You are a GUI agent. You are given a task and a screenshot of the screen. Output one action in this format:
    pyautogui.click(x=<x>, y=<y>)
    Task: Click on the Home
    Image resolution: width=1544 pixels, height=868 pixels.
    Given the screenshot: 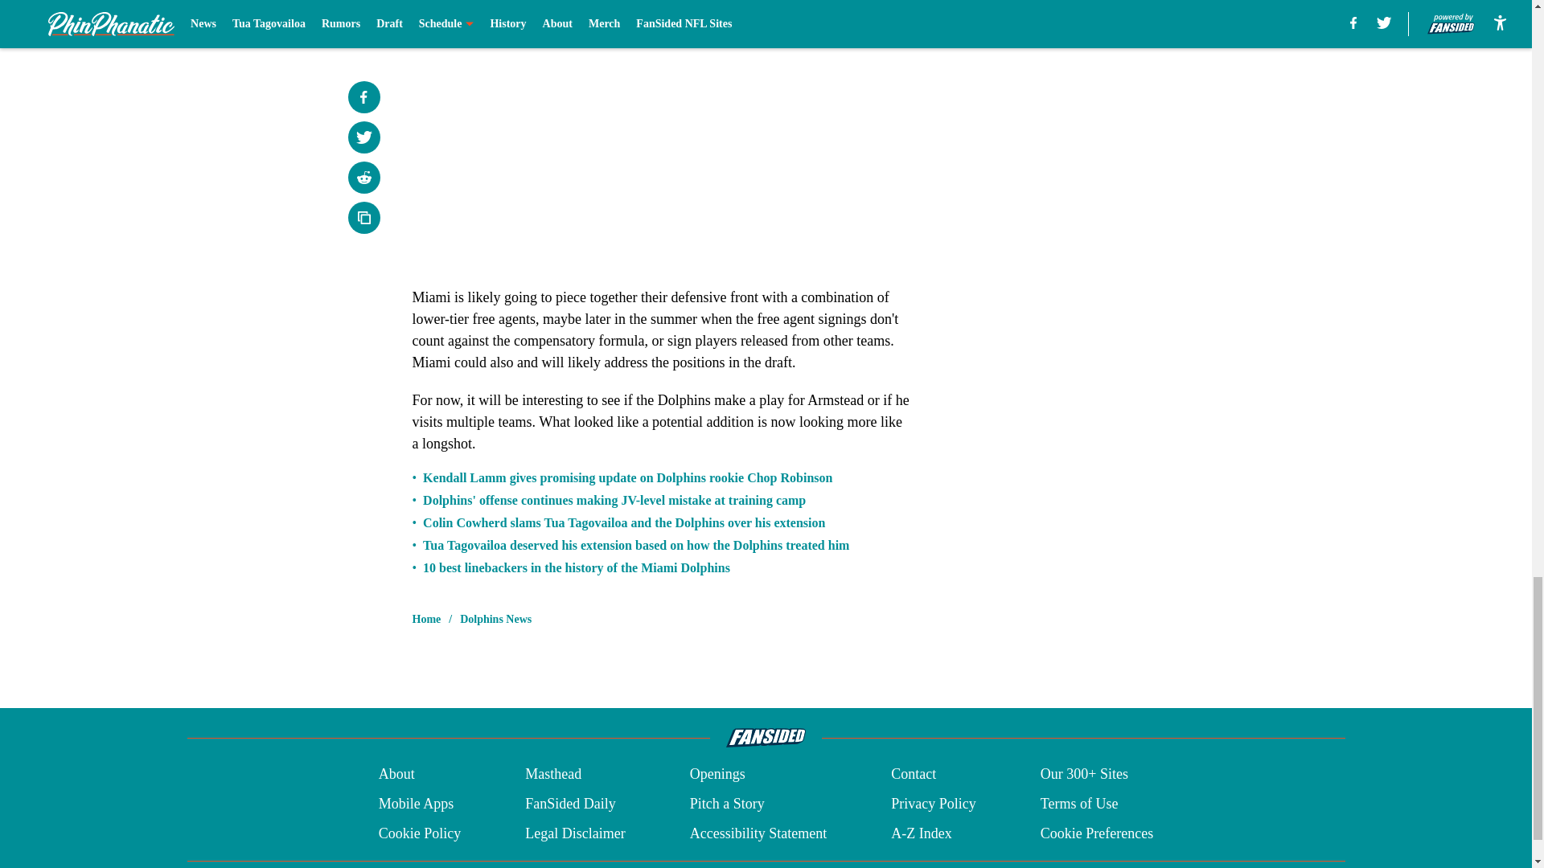 What is the action you would take?
    pyautogui.click(x=426, y=619)
    